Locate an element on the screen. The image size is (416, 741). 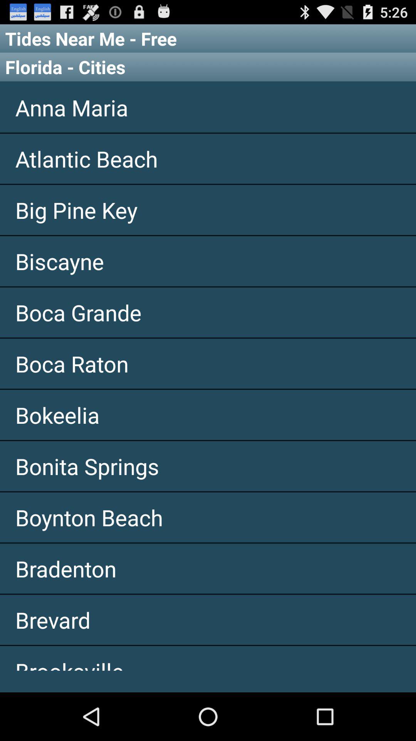
turn off the app below the bokeelia is located at coordinates (208, 466).